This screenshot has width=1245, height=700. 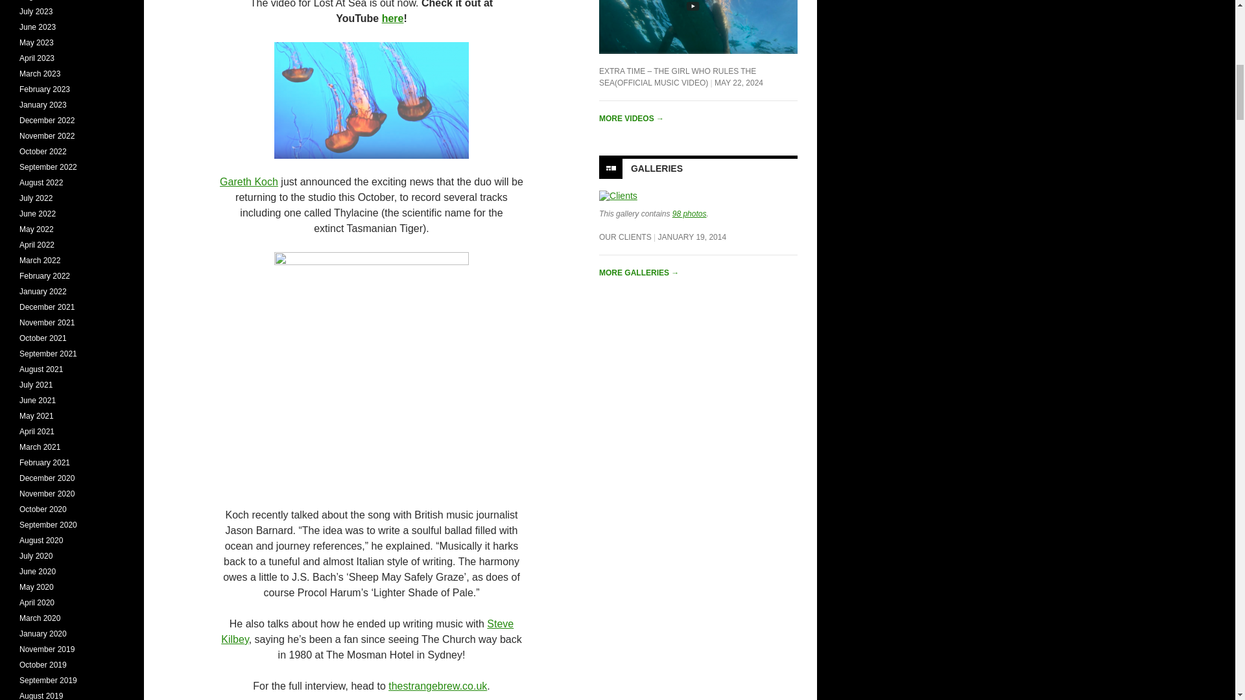 What do you see at coordinates (393, 18) in the screenshot?
I see `here` at bounding box center [393, 18].